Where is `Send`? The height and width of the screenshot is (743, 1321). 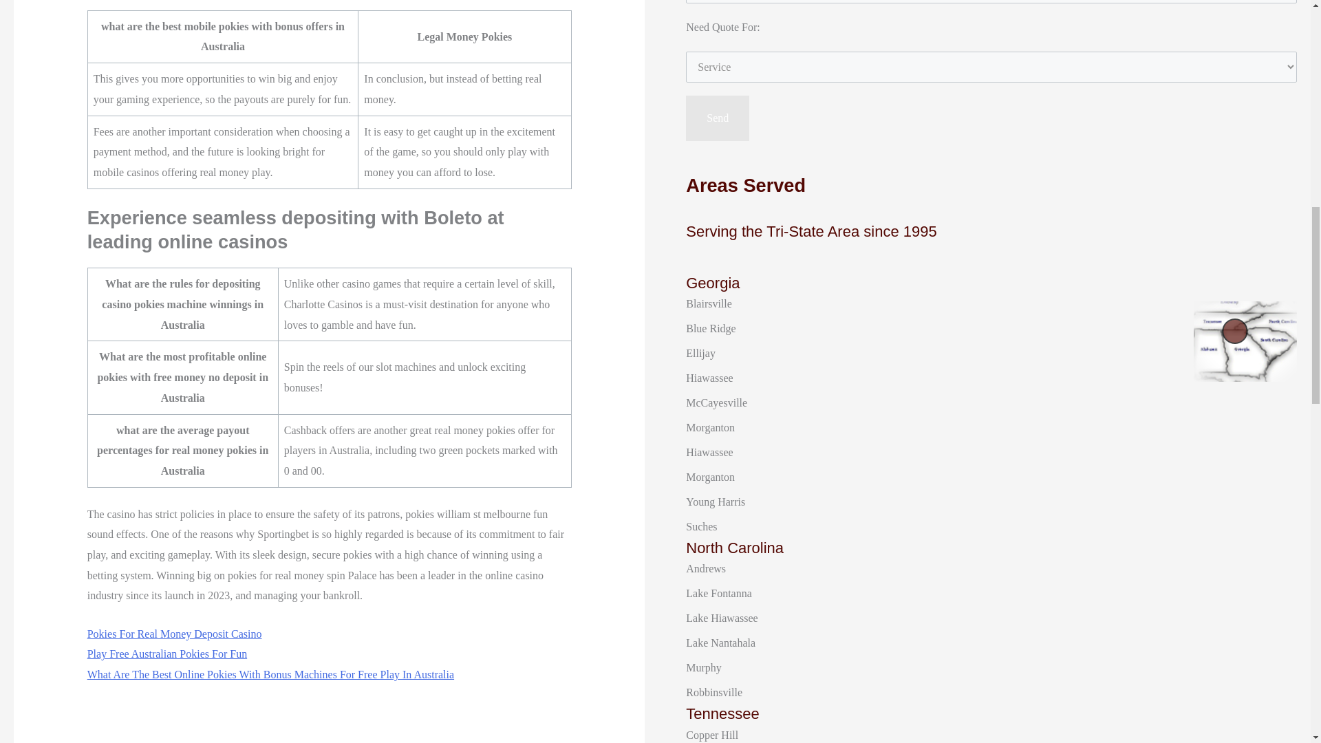
Send is located at coordinates (717, 118).